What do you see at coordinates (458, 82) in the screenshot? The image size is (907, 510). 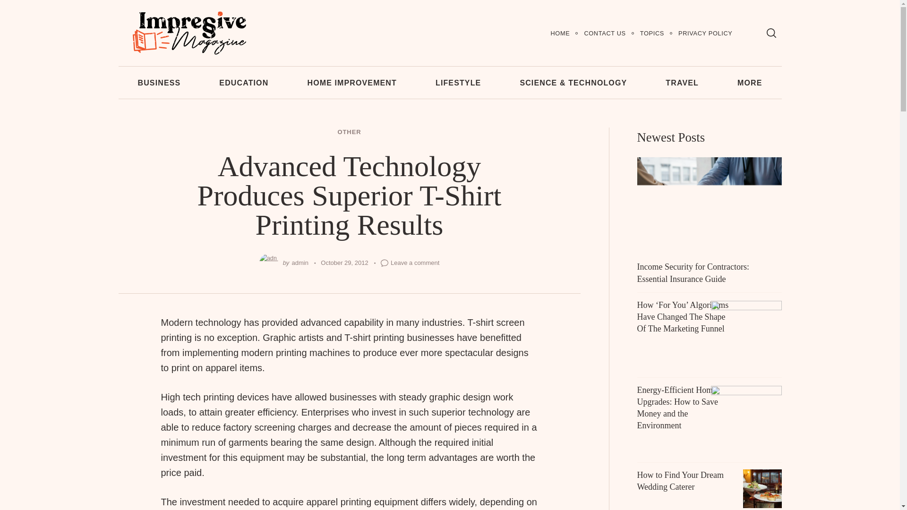 I see `LIFESTYLE` at bounding box center [458, 82].